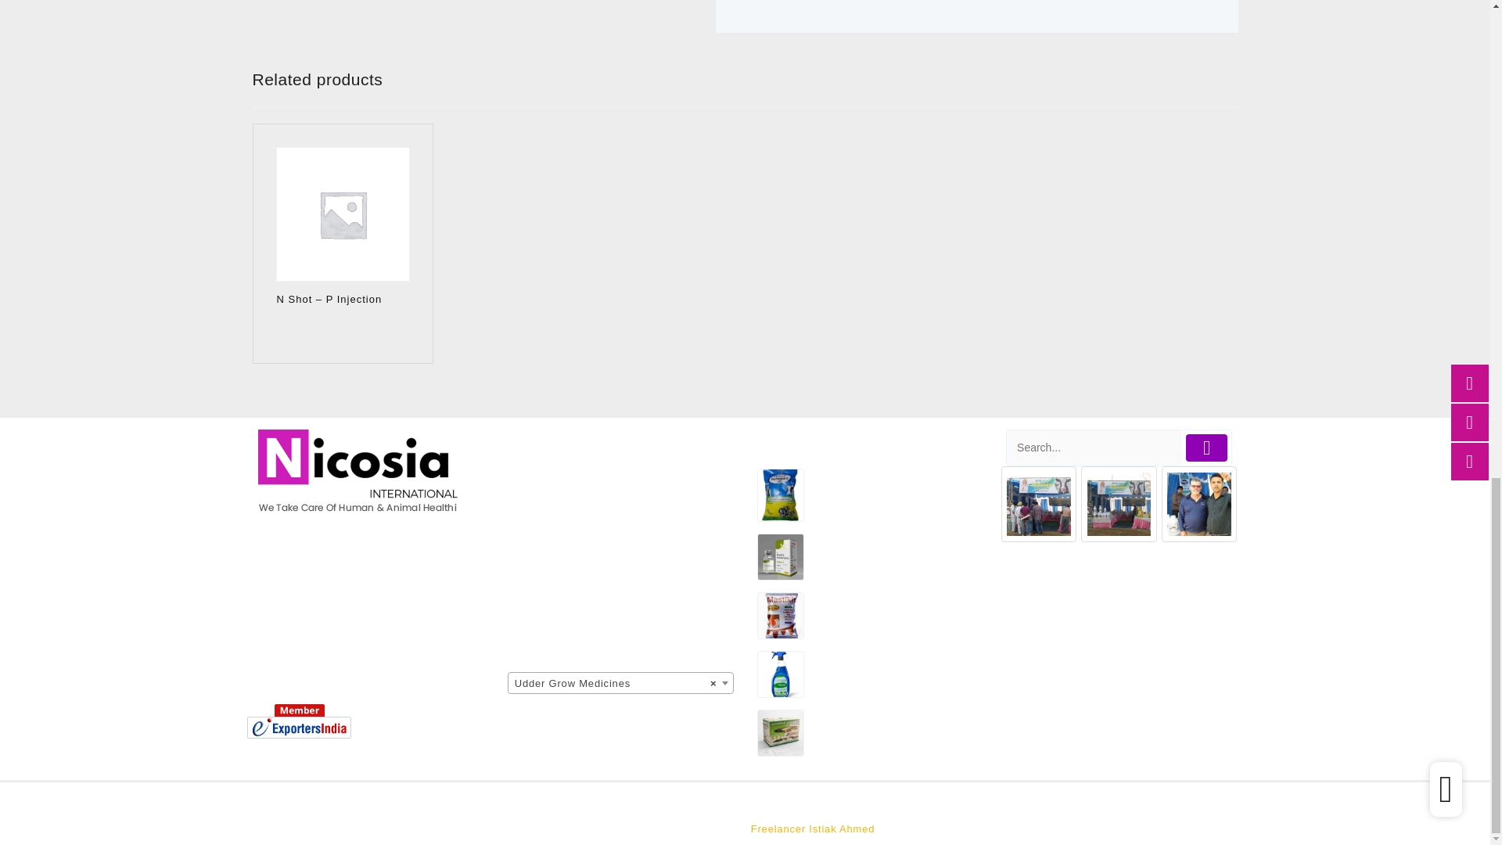 This screenshot has height=845, width=1502. I want to click on Udder Grow Medicines, so click(620, 688).